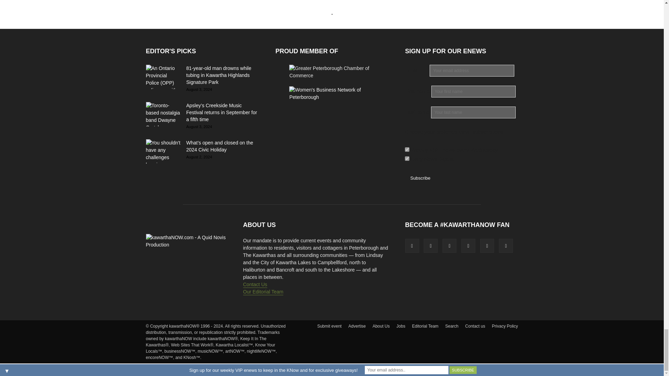 The image size is (669, 376). I want to click on 324c67885b, so click(407, 159).